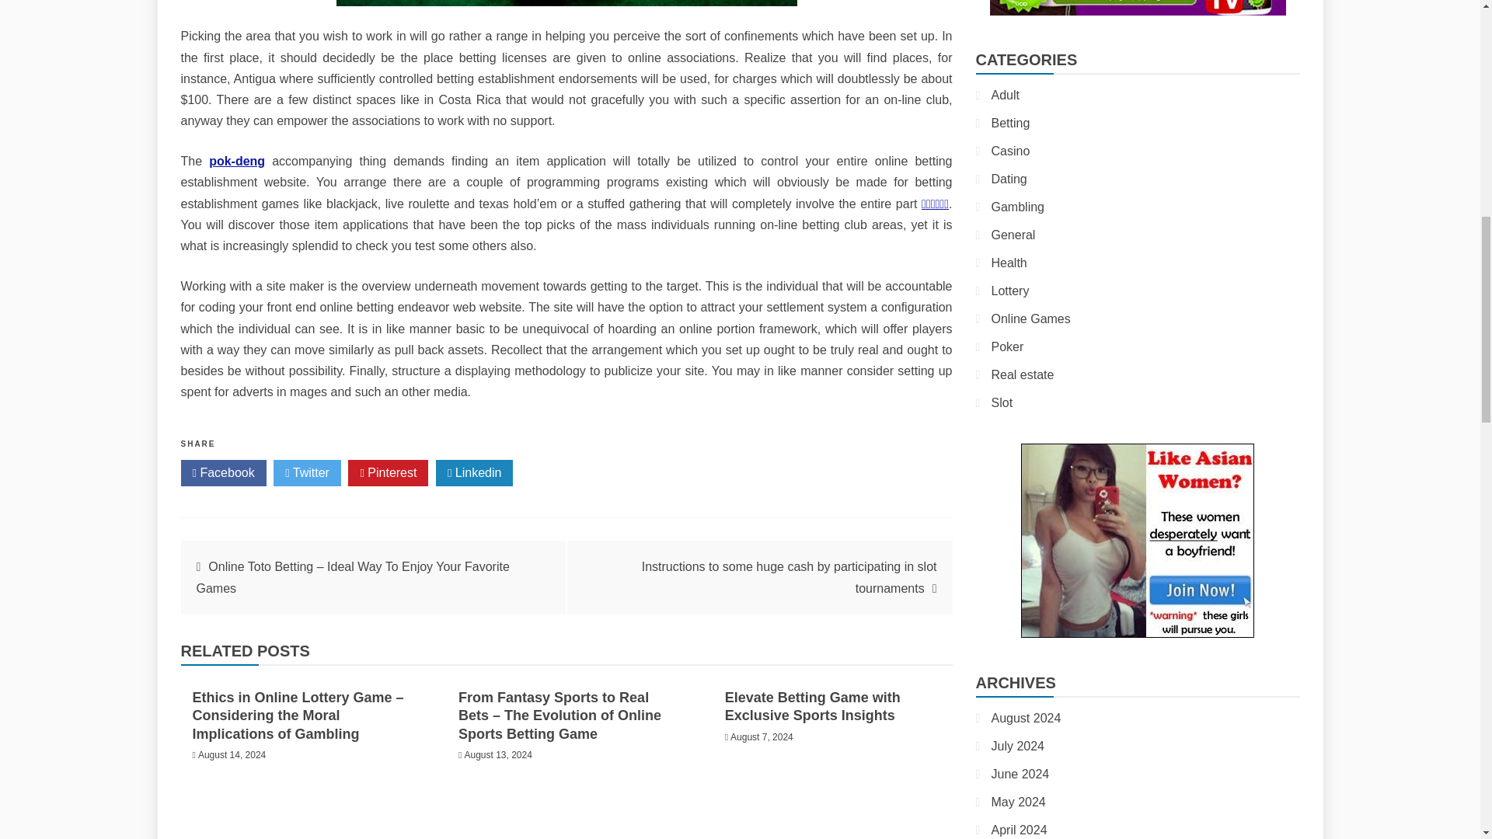  What do you see at coordinates (388, 472) in the screenshot?
I see `Pinterest` at bounding box center [388, 472].